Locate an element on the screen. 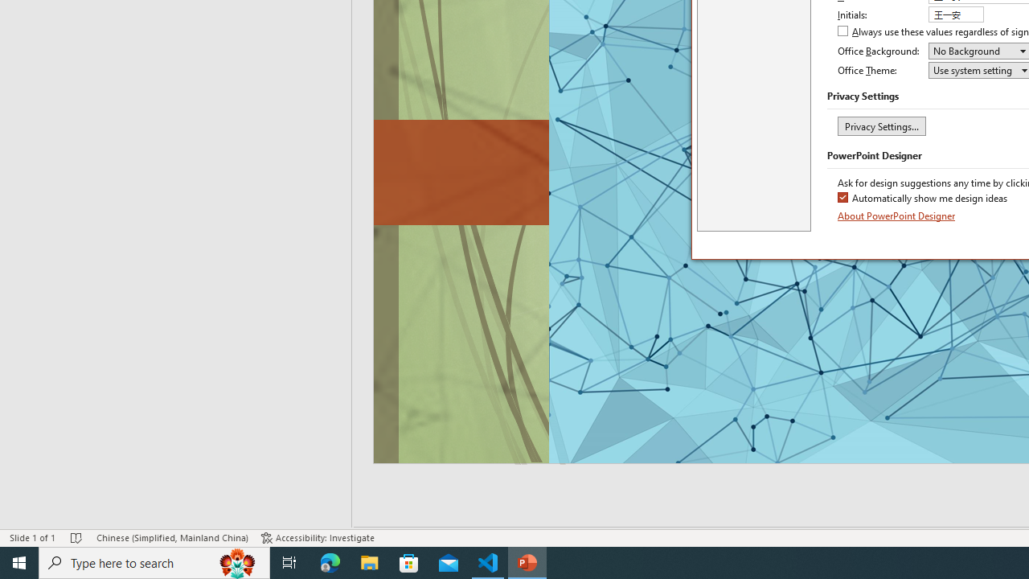  Start is located at coordinates (19, 563).